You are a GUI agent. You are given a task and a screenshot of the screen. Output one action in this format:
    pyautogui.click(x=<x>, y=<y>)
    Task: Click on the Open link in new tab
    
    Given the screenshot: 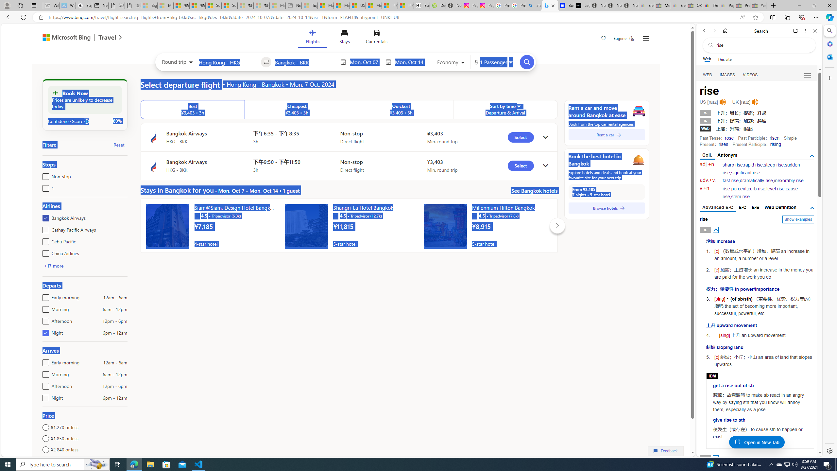 What is the action you would take?
    pyautogui.click(x=795, y=31)
    